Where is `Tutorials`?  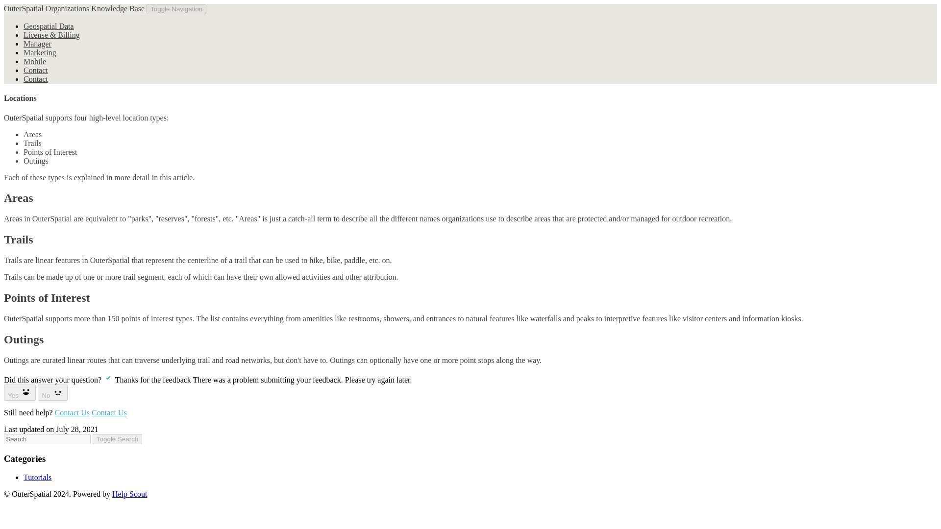 Tutorials is located at coordinates (37, 477).